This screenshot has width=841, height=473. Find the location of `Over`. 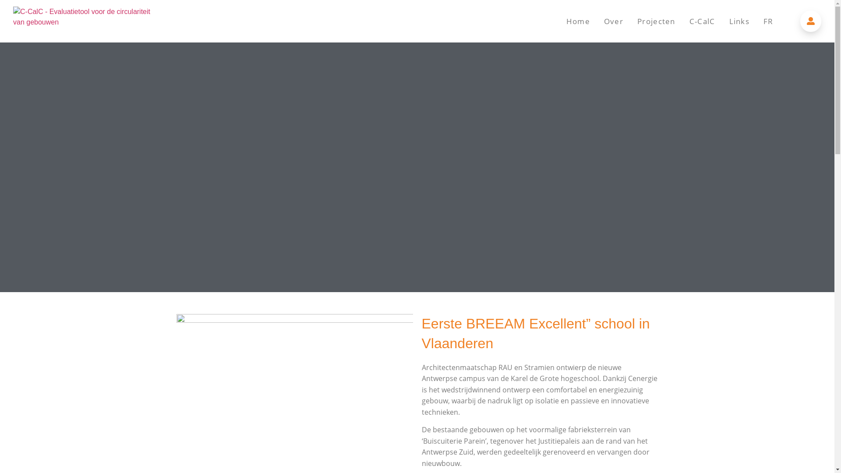

Over is located at coordinates (614, 21).